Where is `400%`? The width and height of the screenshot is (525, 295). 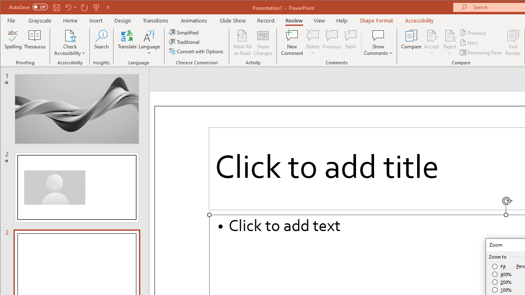
400% is located at coordinates (502, 275).